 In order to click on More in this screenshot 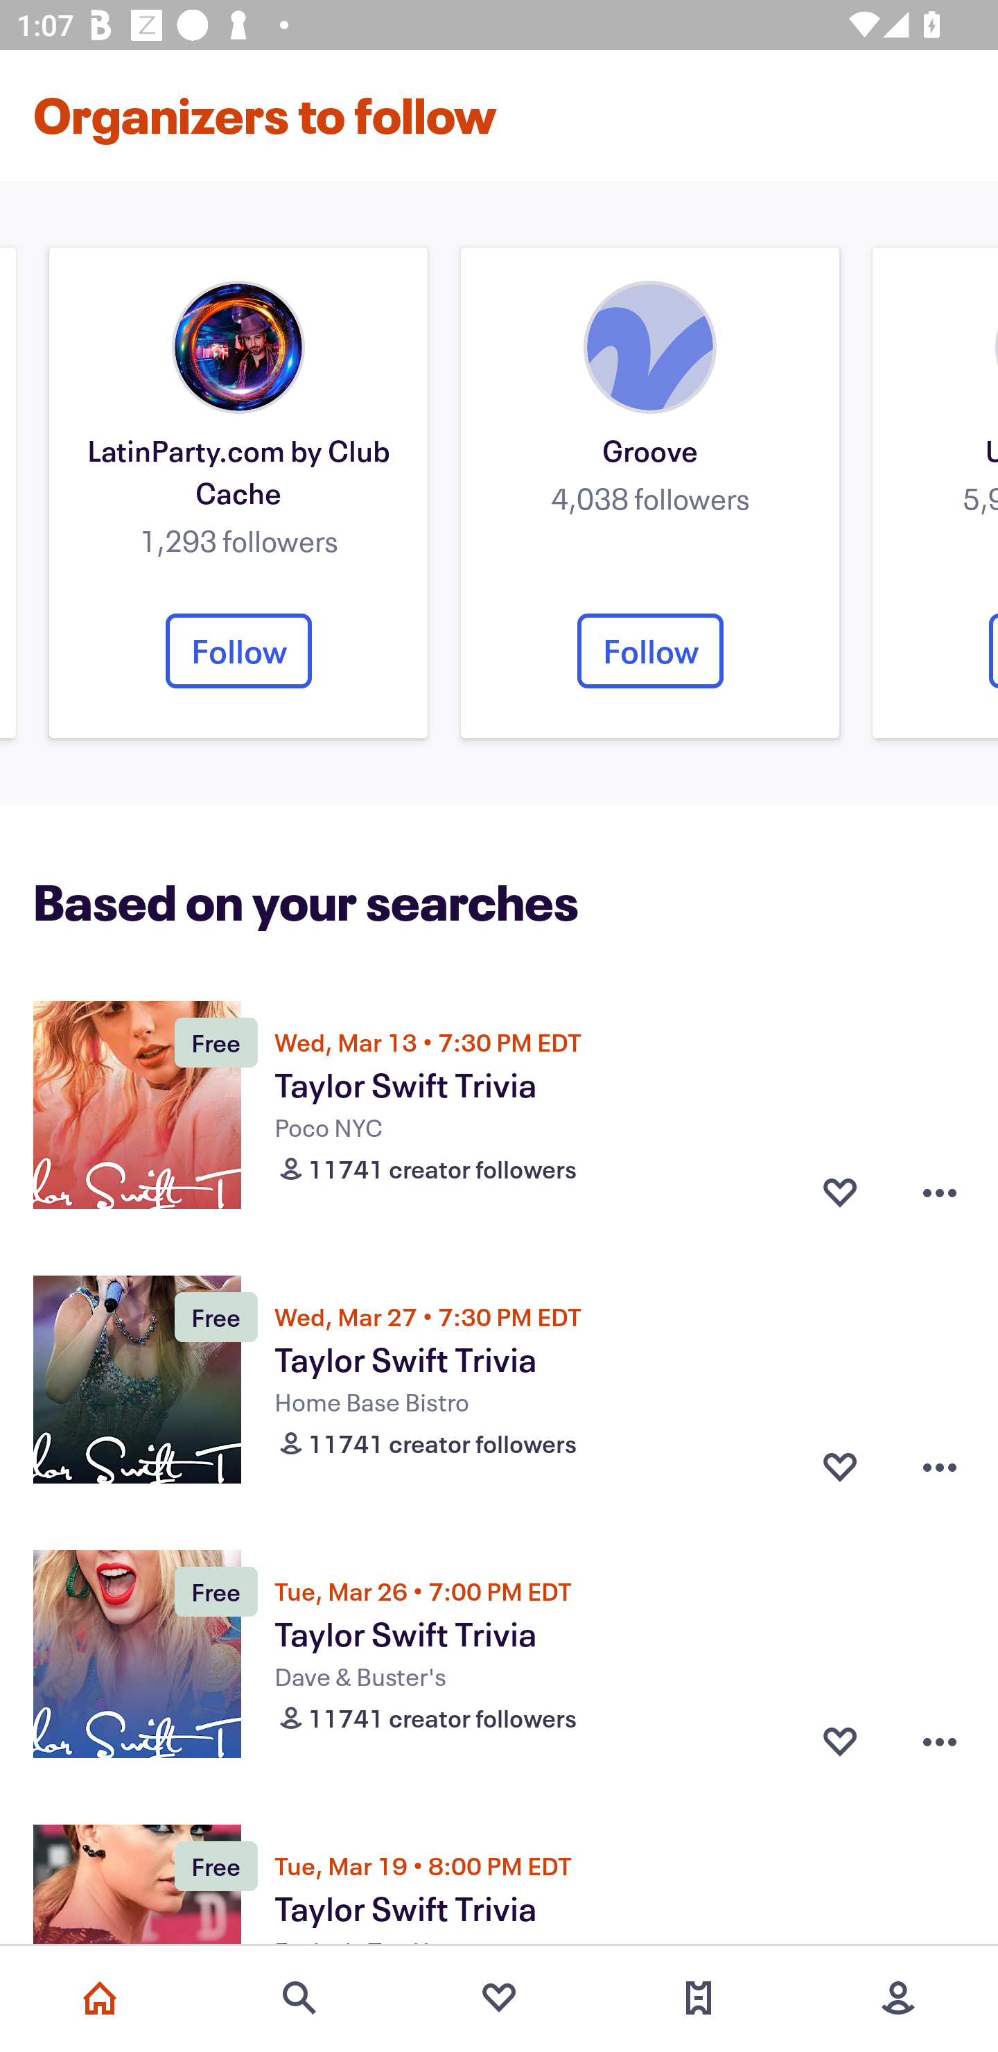, I will do `click(898, 1998)`.